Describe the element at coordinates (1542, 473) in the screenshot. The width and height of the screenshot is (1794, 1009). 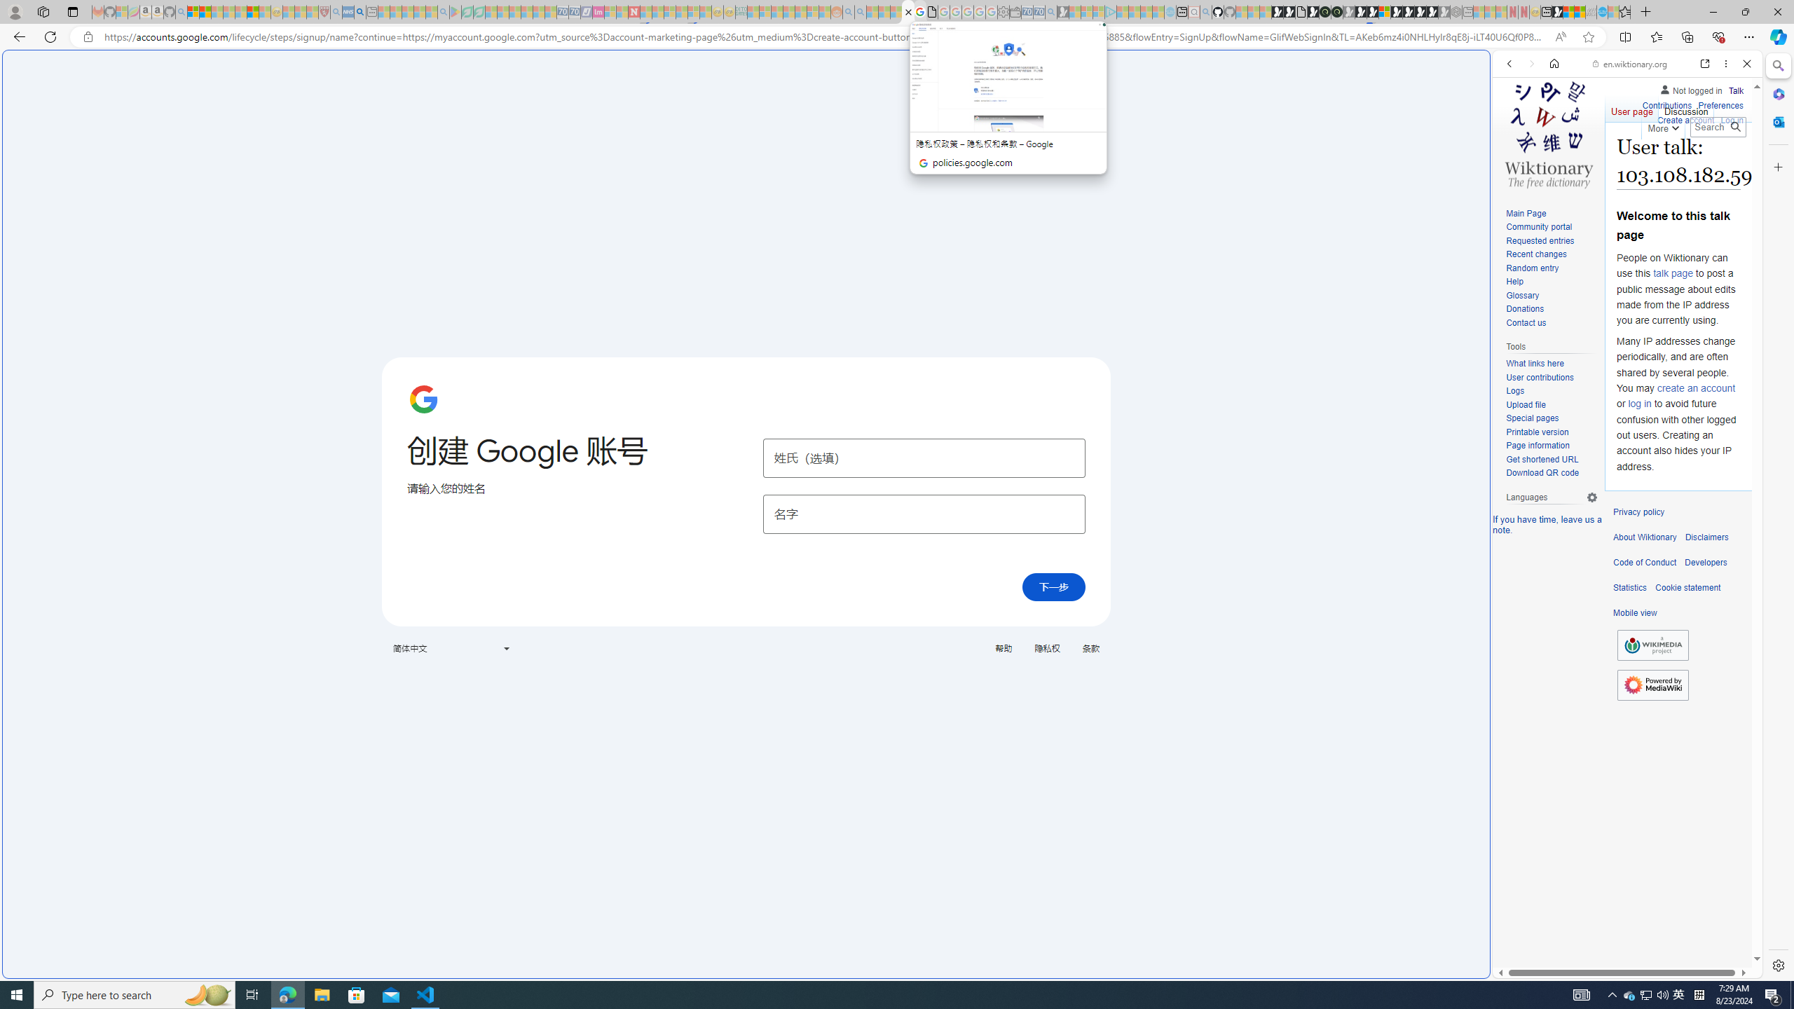
I see `Download QR code` at that location.